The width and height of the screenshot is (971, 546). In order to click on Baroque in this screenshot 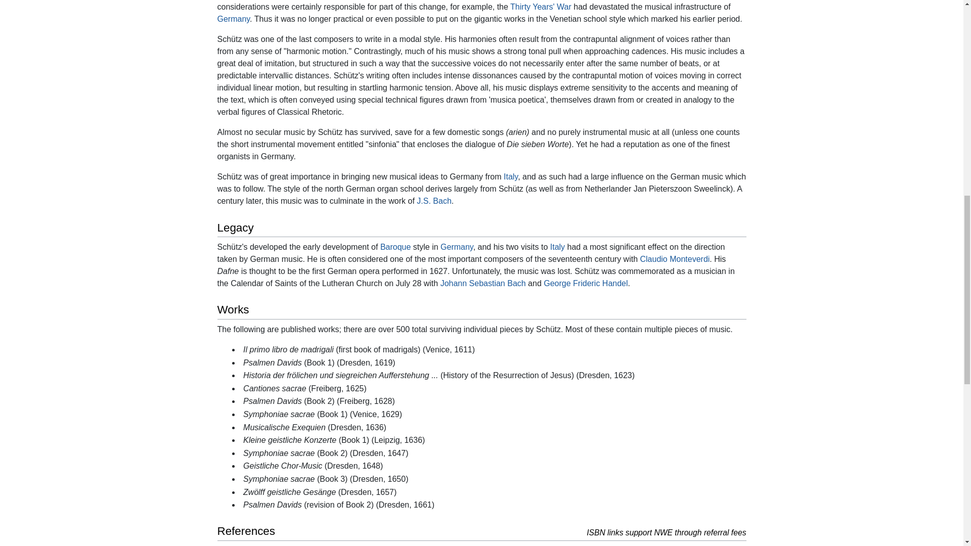, I will do `click(395, 247)`.